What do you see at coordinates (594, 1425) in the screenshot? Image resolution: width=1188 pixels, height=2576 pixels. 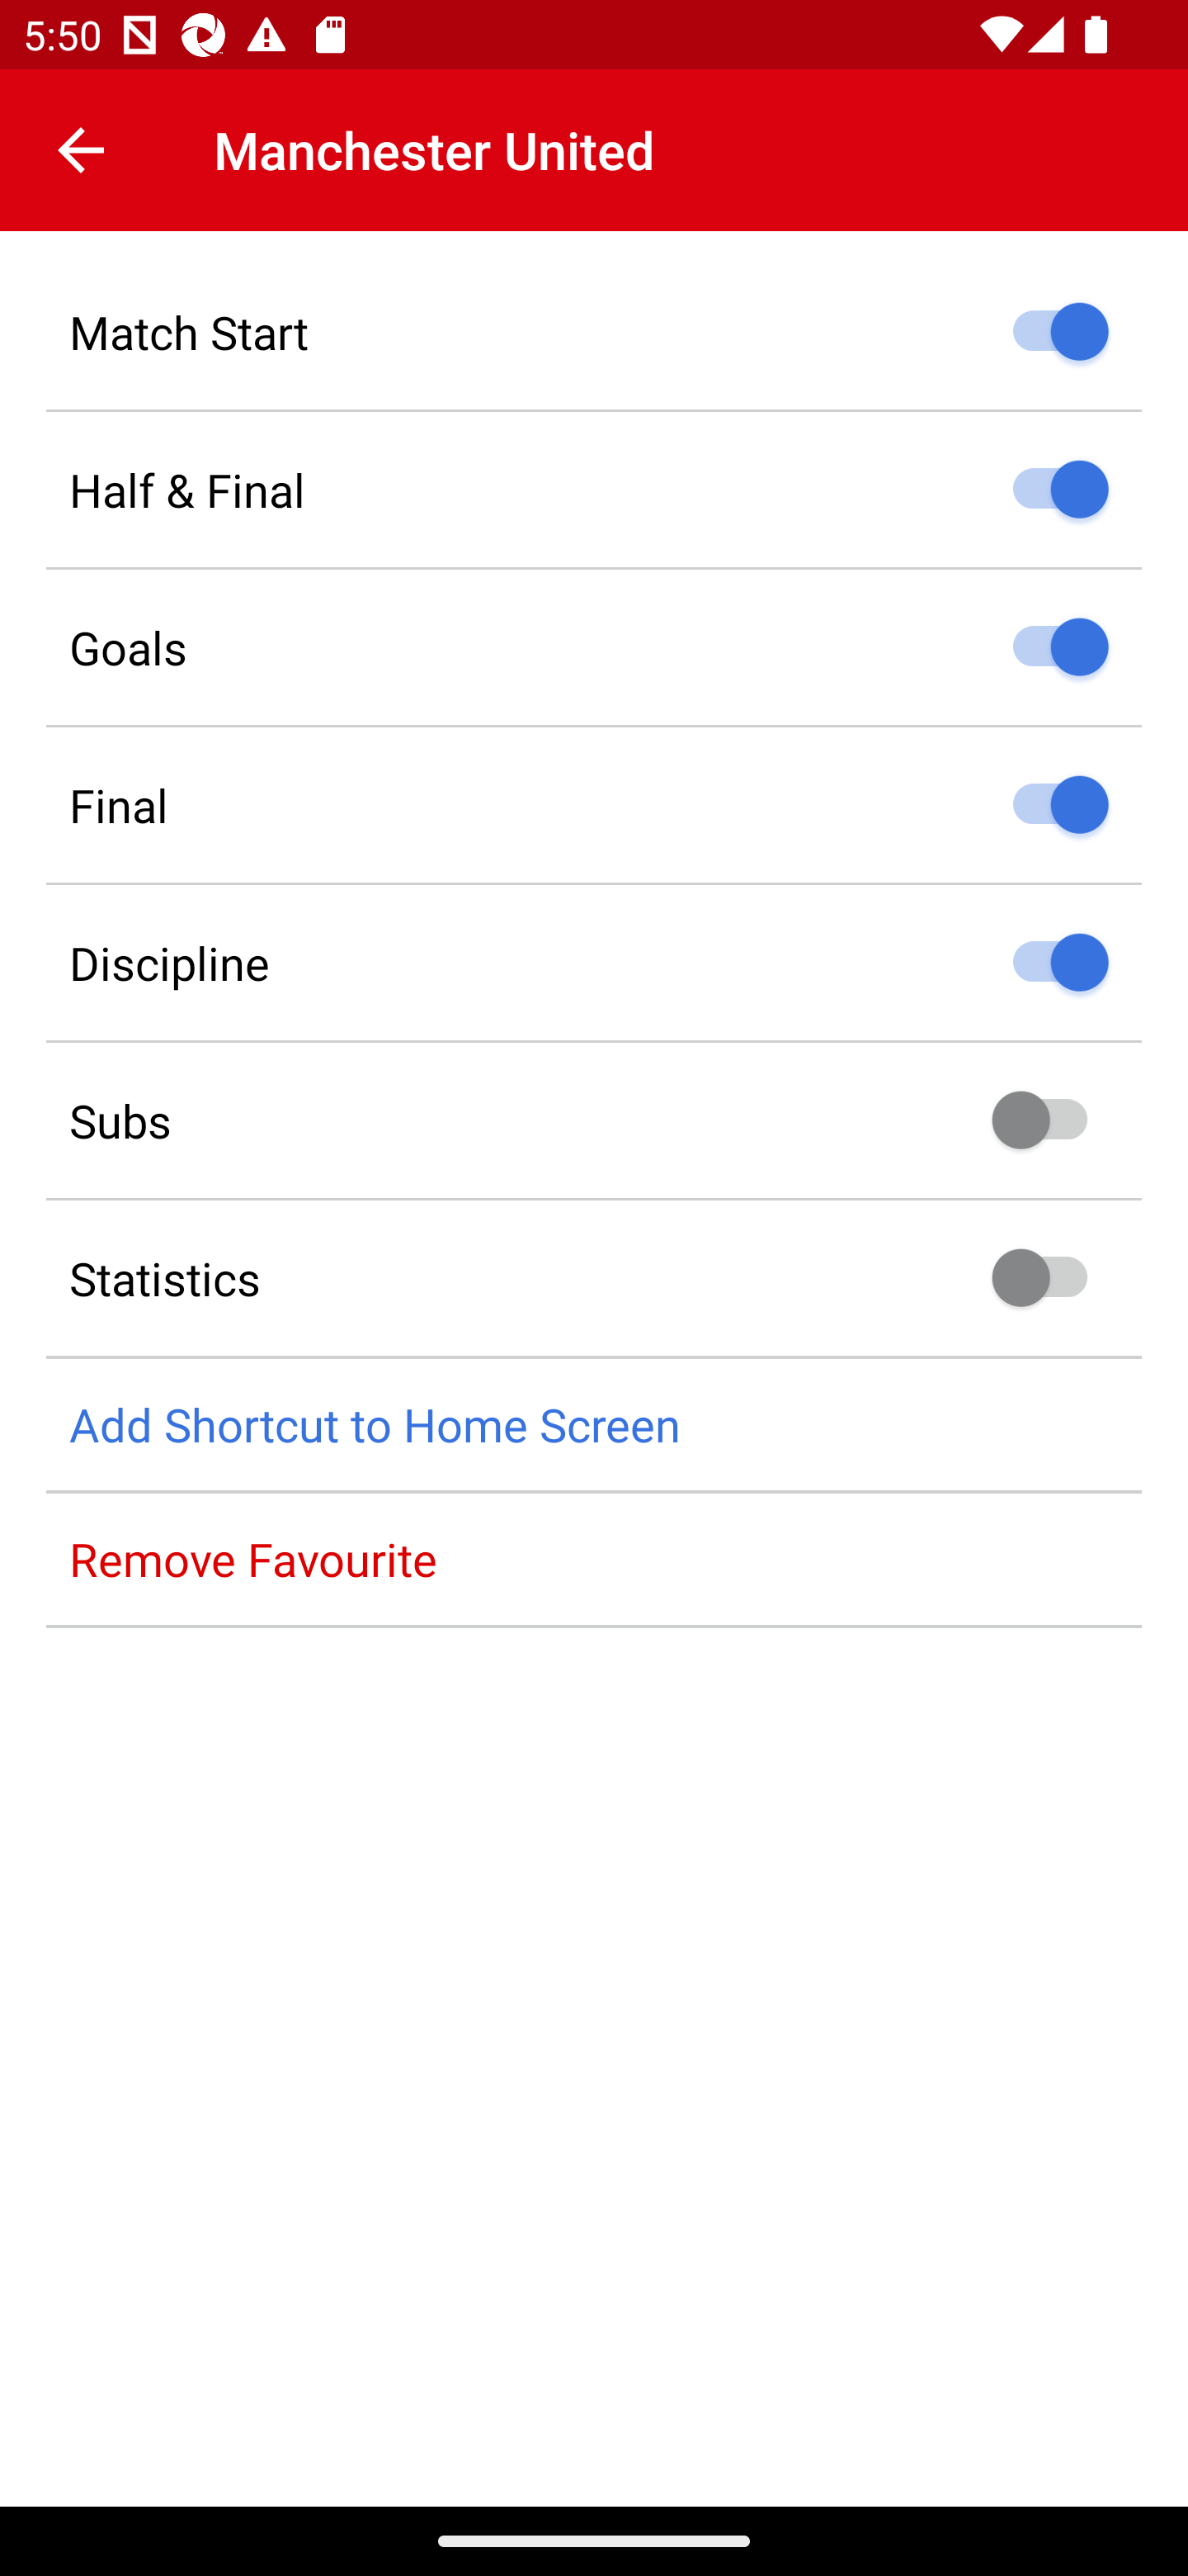 I see `Add Shortcut to Home Screen` at bounding box center [594, 1425].